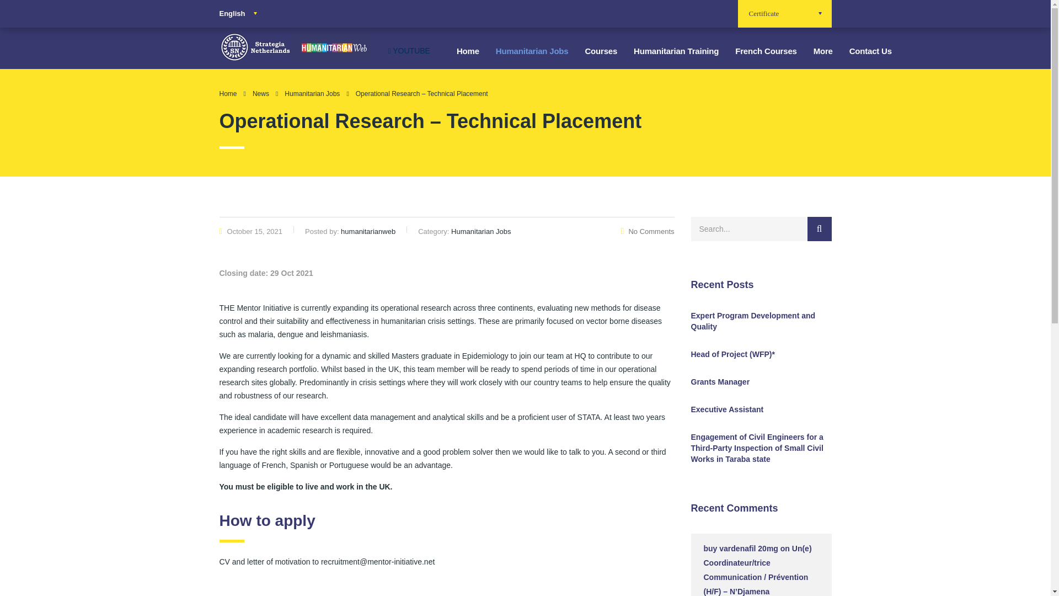 This screenshot has height=596, width=1059. Describe the element at coordinates (312, 94) in the screenshot. I see `Go to the Humanitarian Jobs category archives.` at that location.